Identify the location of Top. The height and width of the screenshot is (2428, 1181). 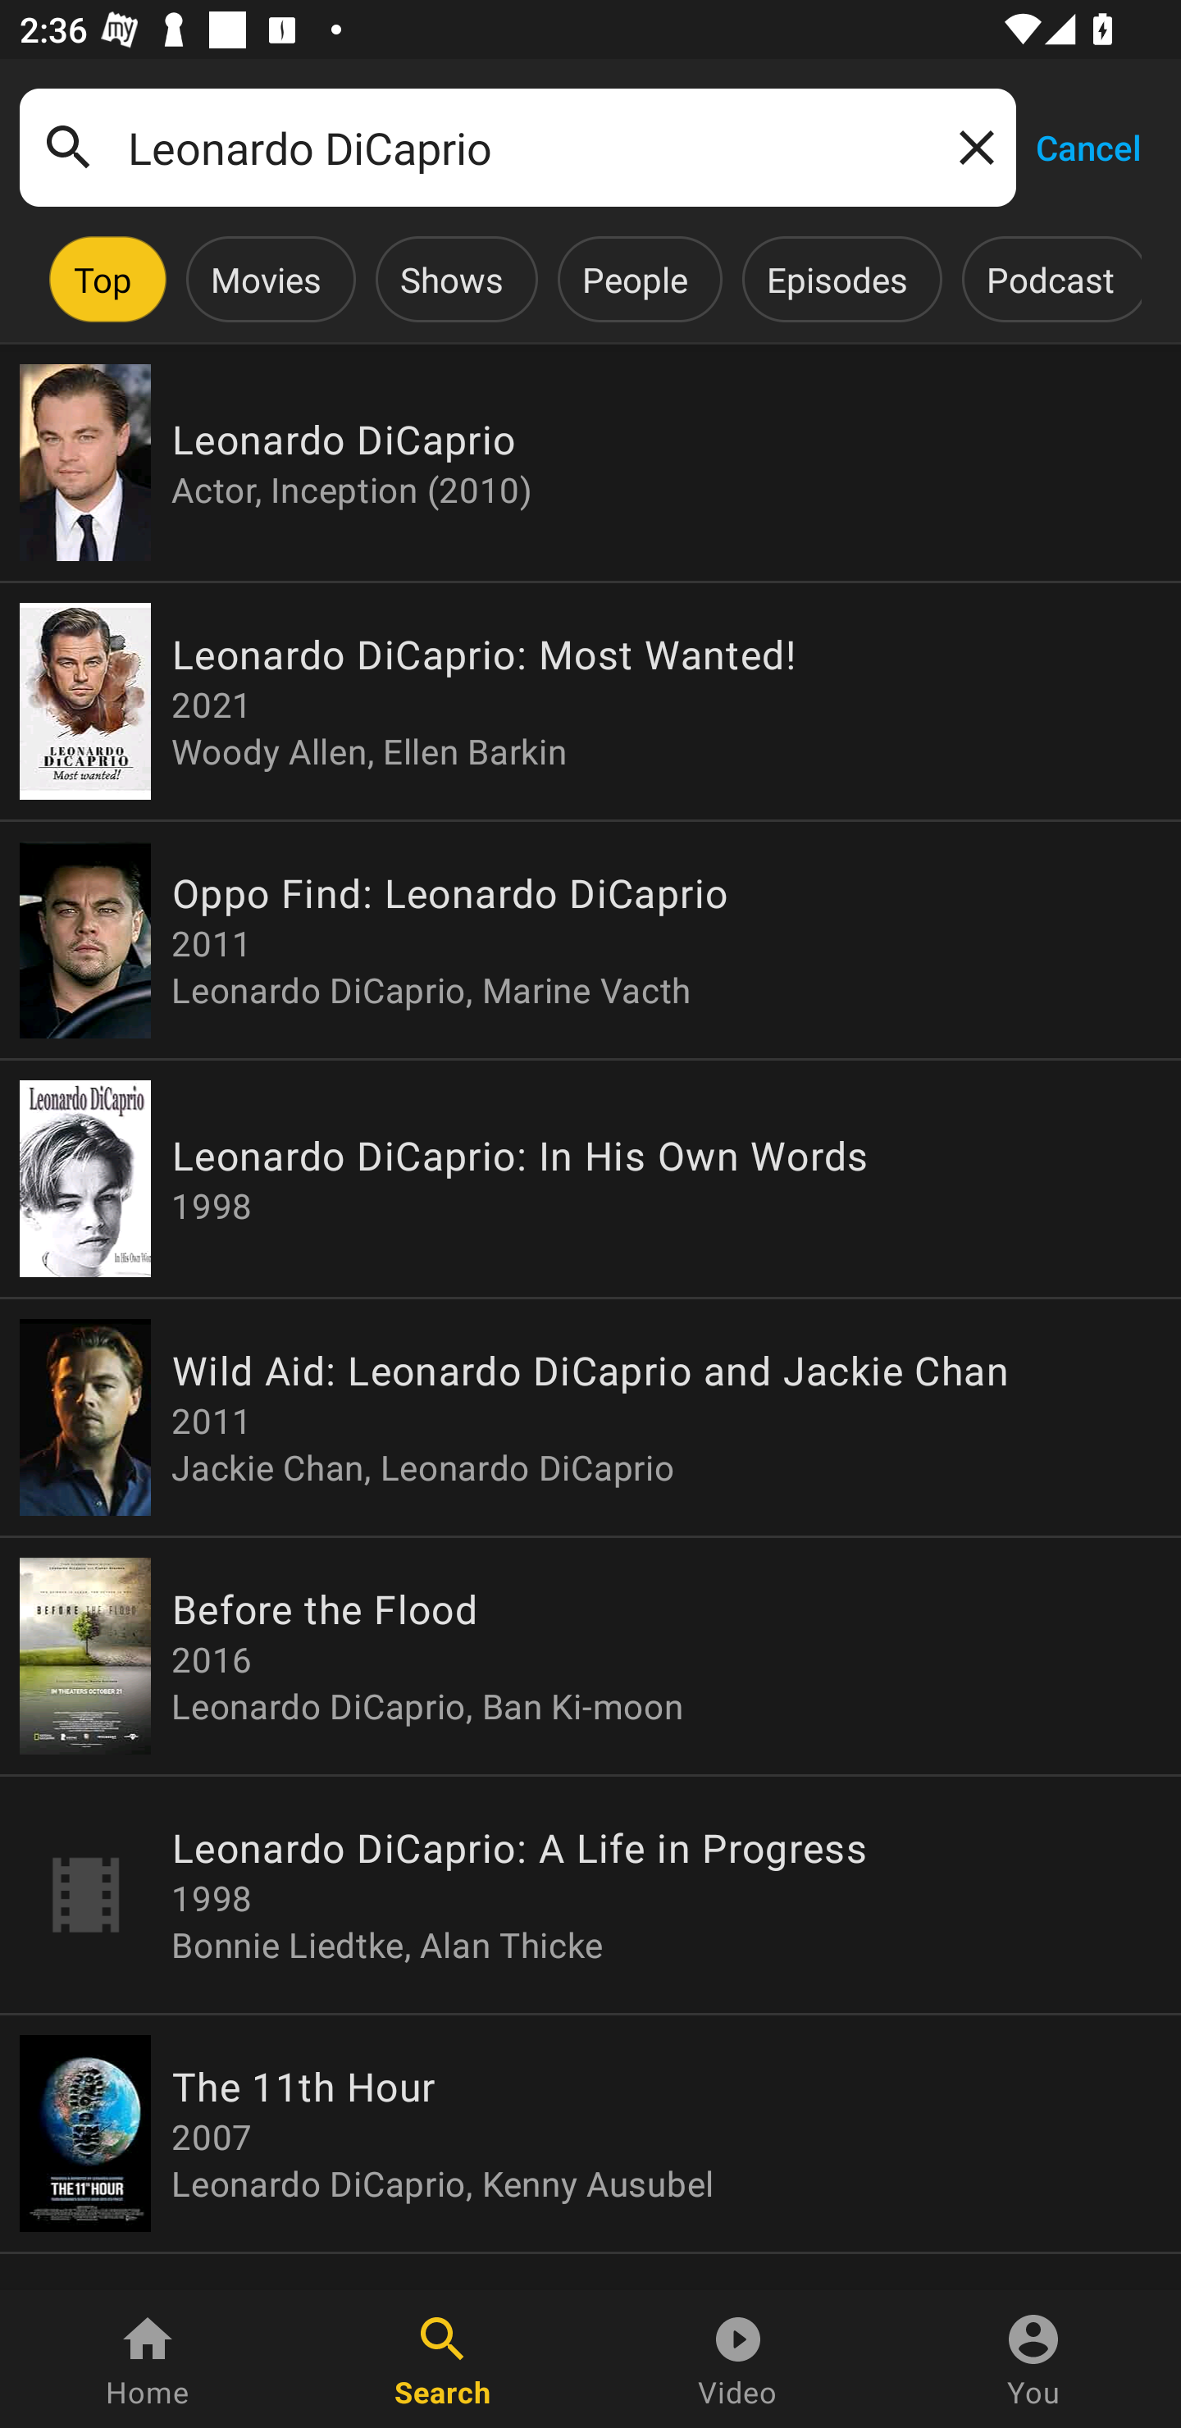
(103, 279).